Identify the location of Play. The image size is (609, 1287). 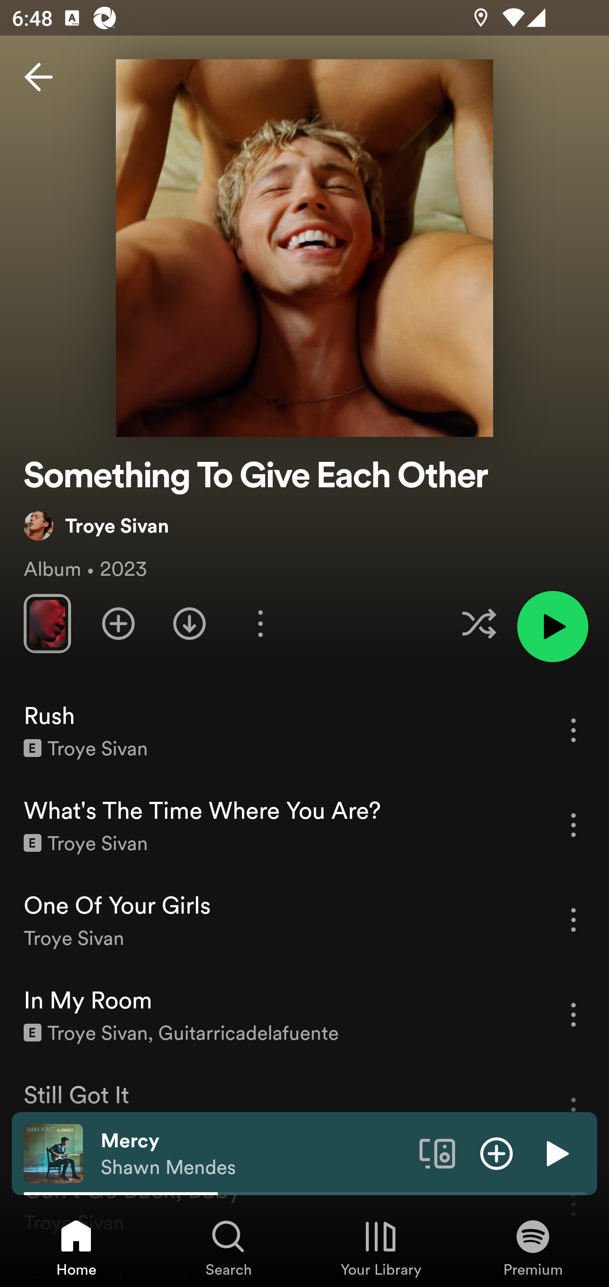
(556, 1153).